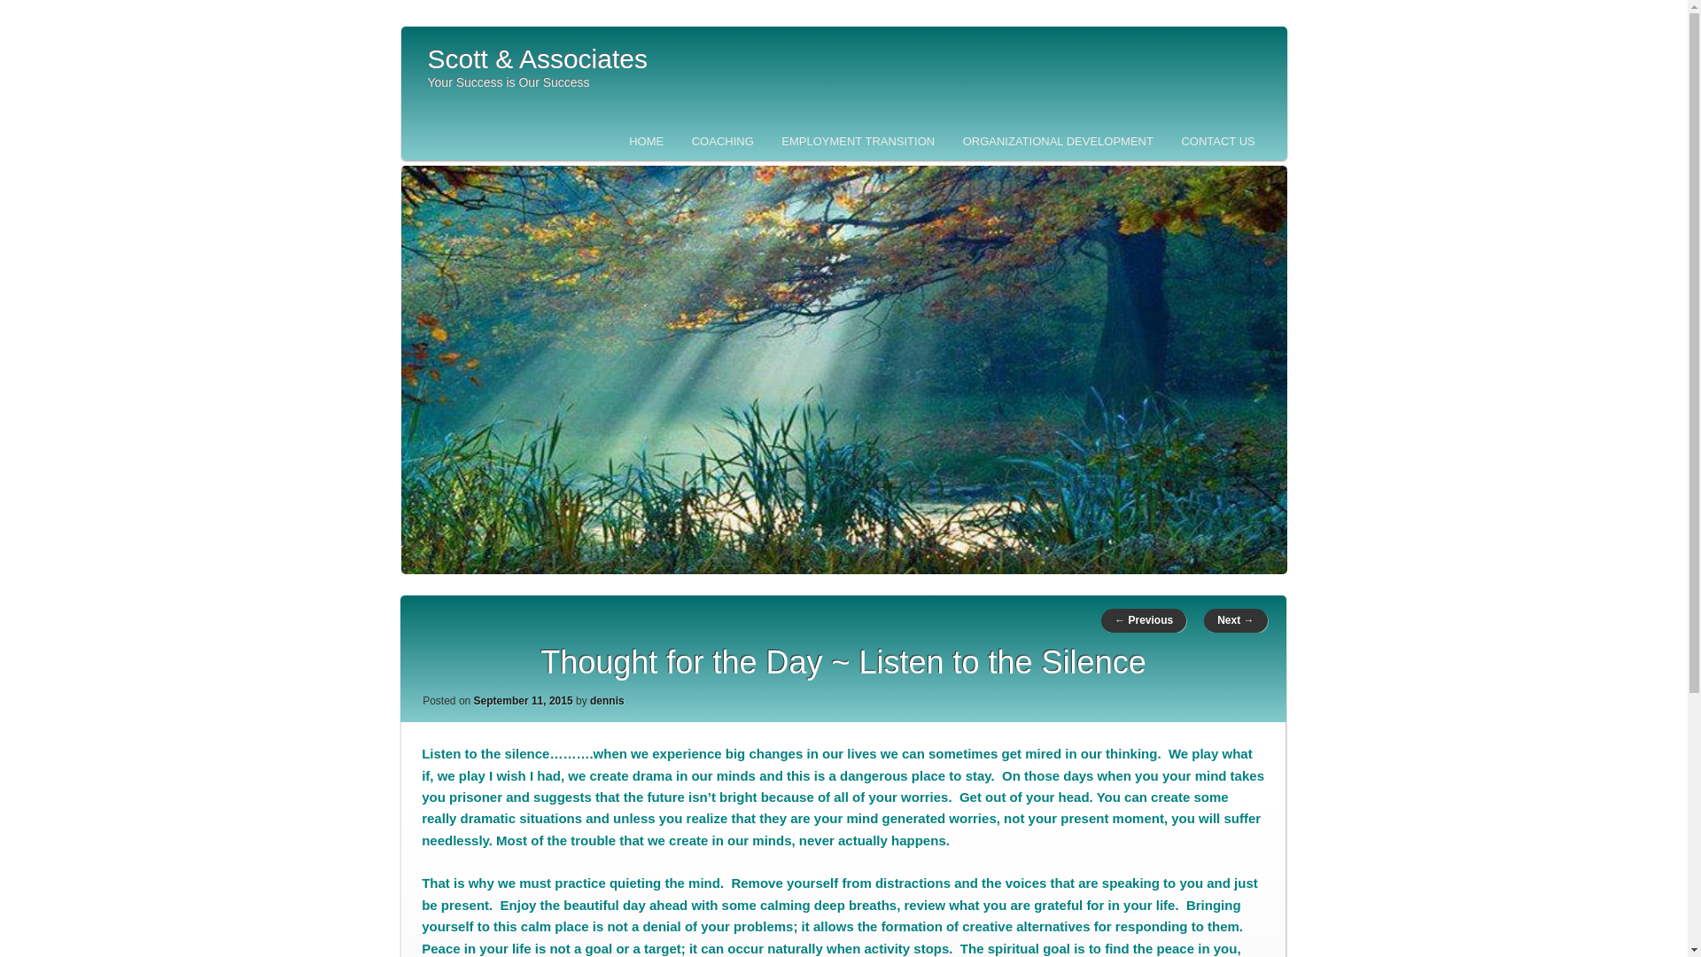 The height and width of the screenshot is (957, 1701). What do you see at coordinates (858, 142) in the screenshot?
I see `EMPLOYMENT TRANSITION` at bounding box center [858, 142].